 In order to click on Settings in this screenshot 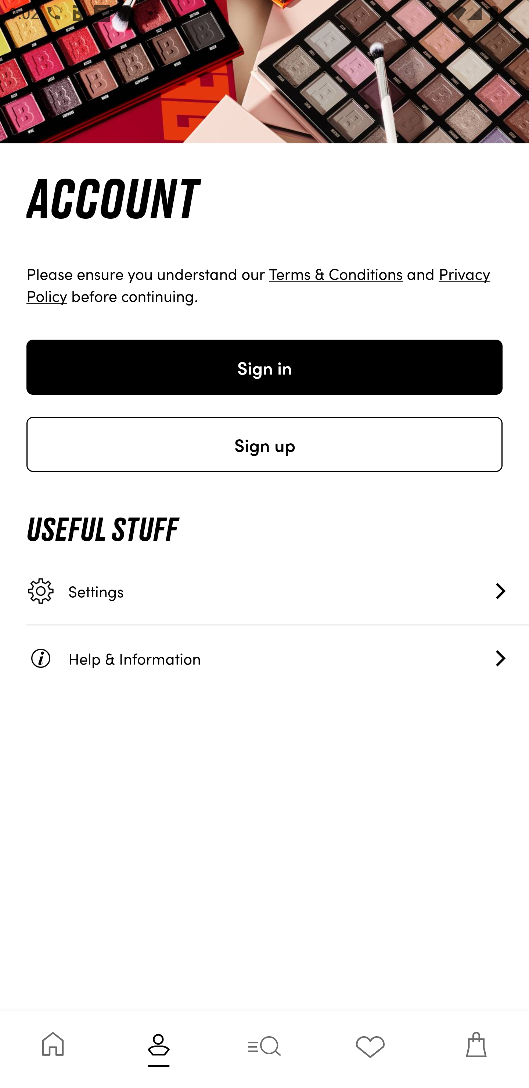, I will do `click(278, 591)`.